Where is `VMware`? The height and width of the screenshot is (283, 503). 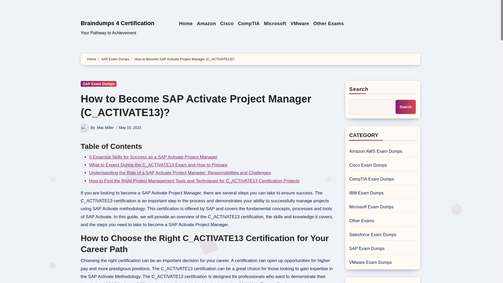 VMware is located at coordinates (300, 24).